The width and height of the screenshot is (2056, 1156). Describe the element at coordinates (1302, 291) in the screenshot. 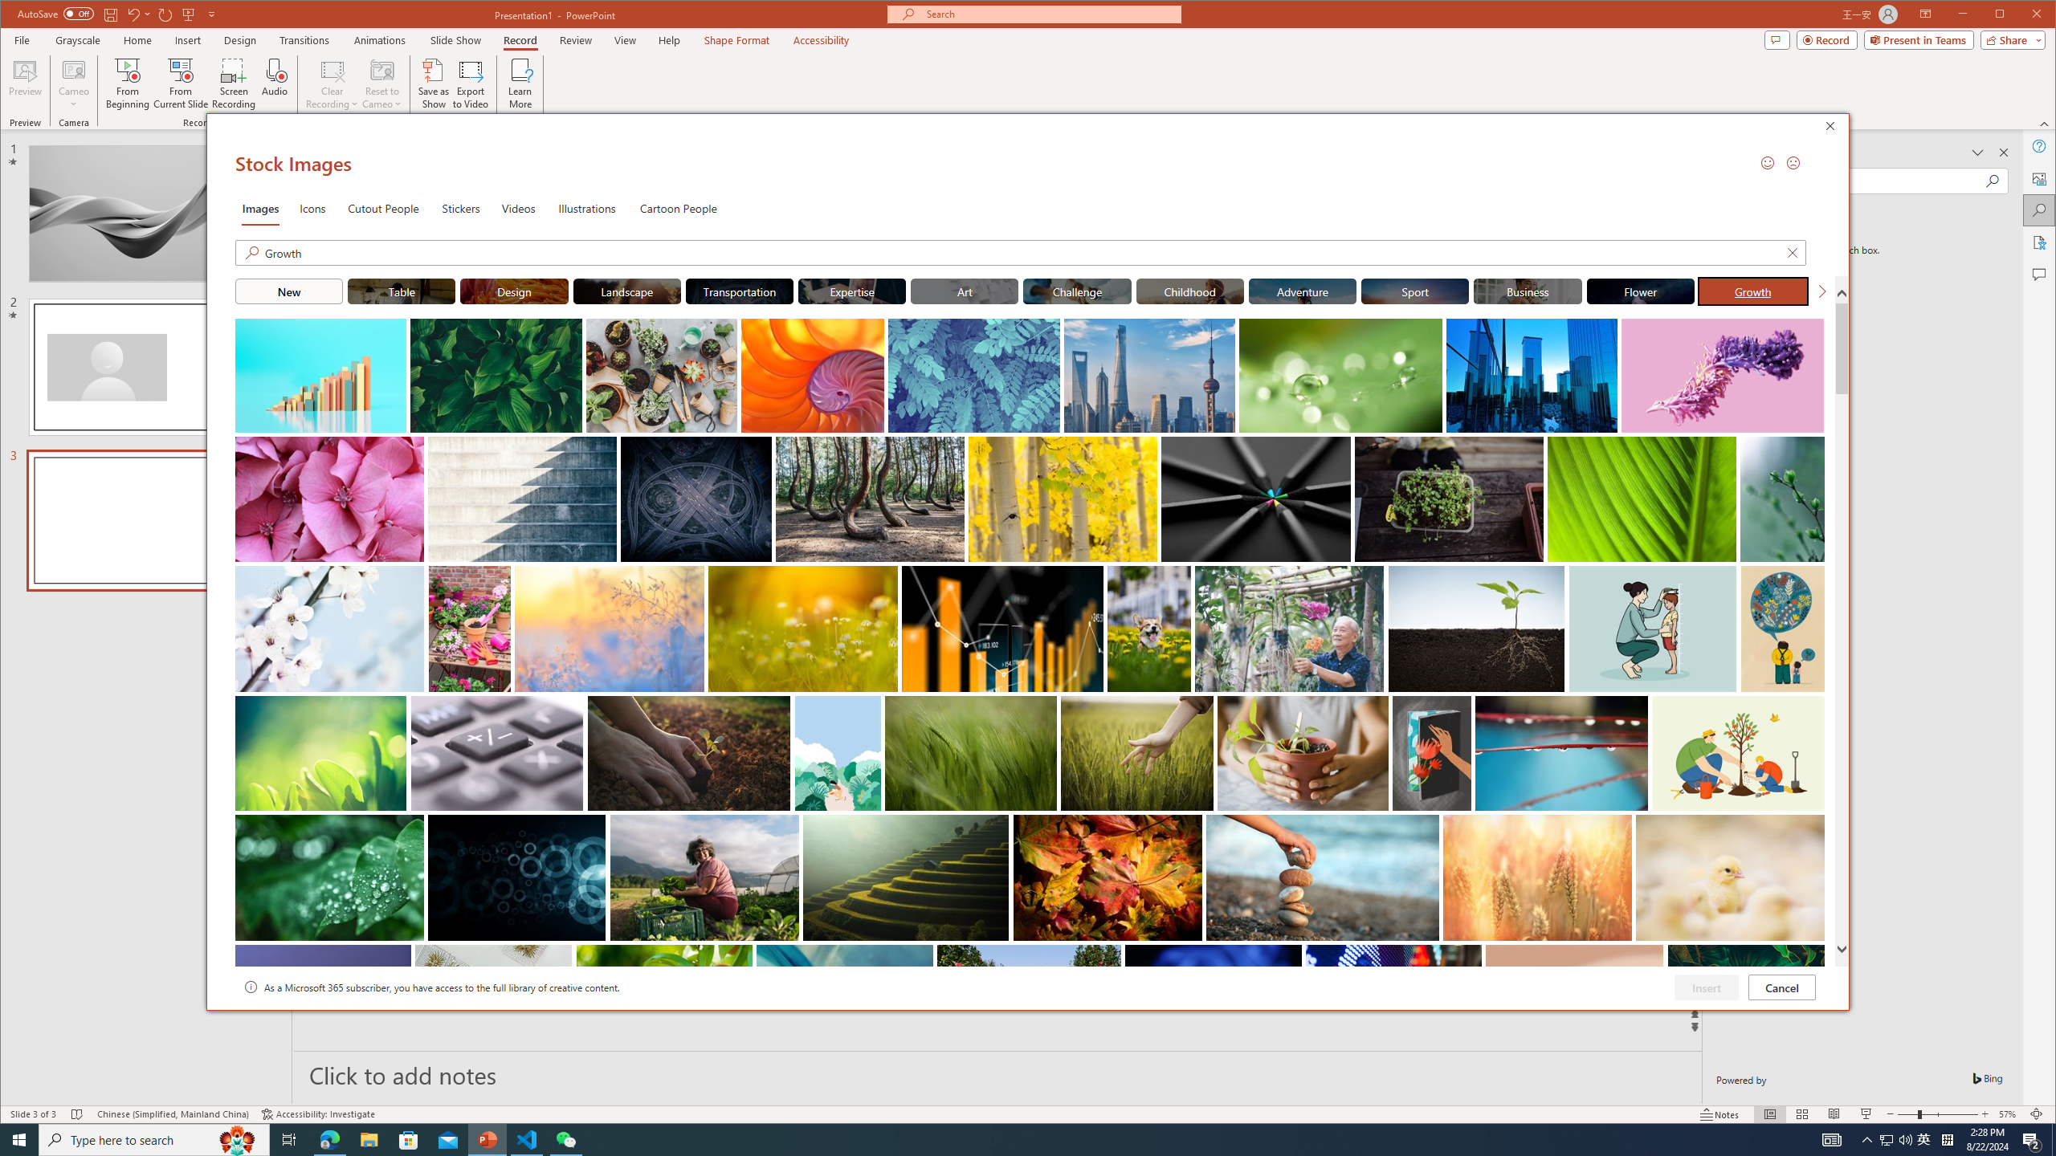

I see `"Adventure" Stock Images.` at that location.